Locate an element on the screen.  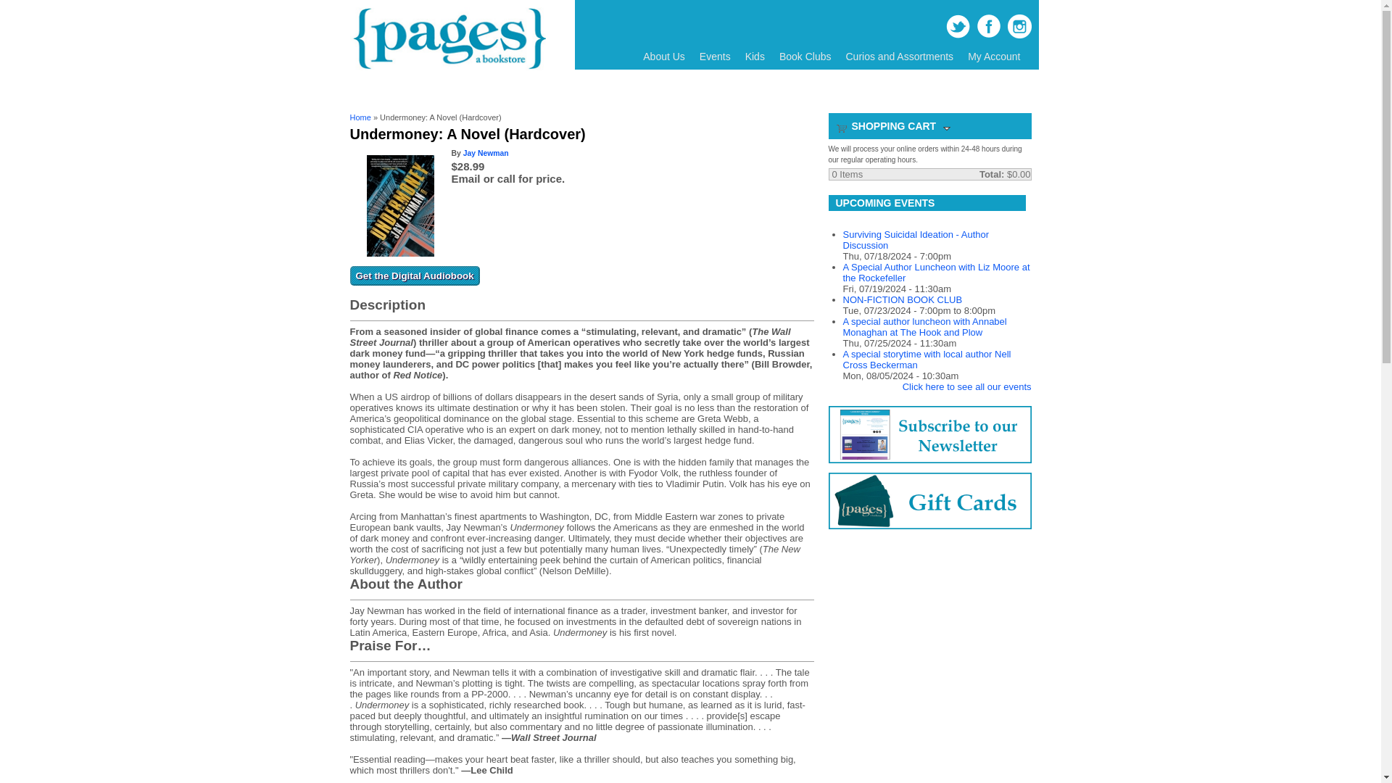
About Us is located at coordinates (664, 57).